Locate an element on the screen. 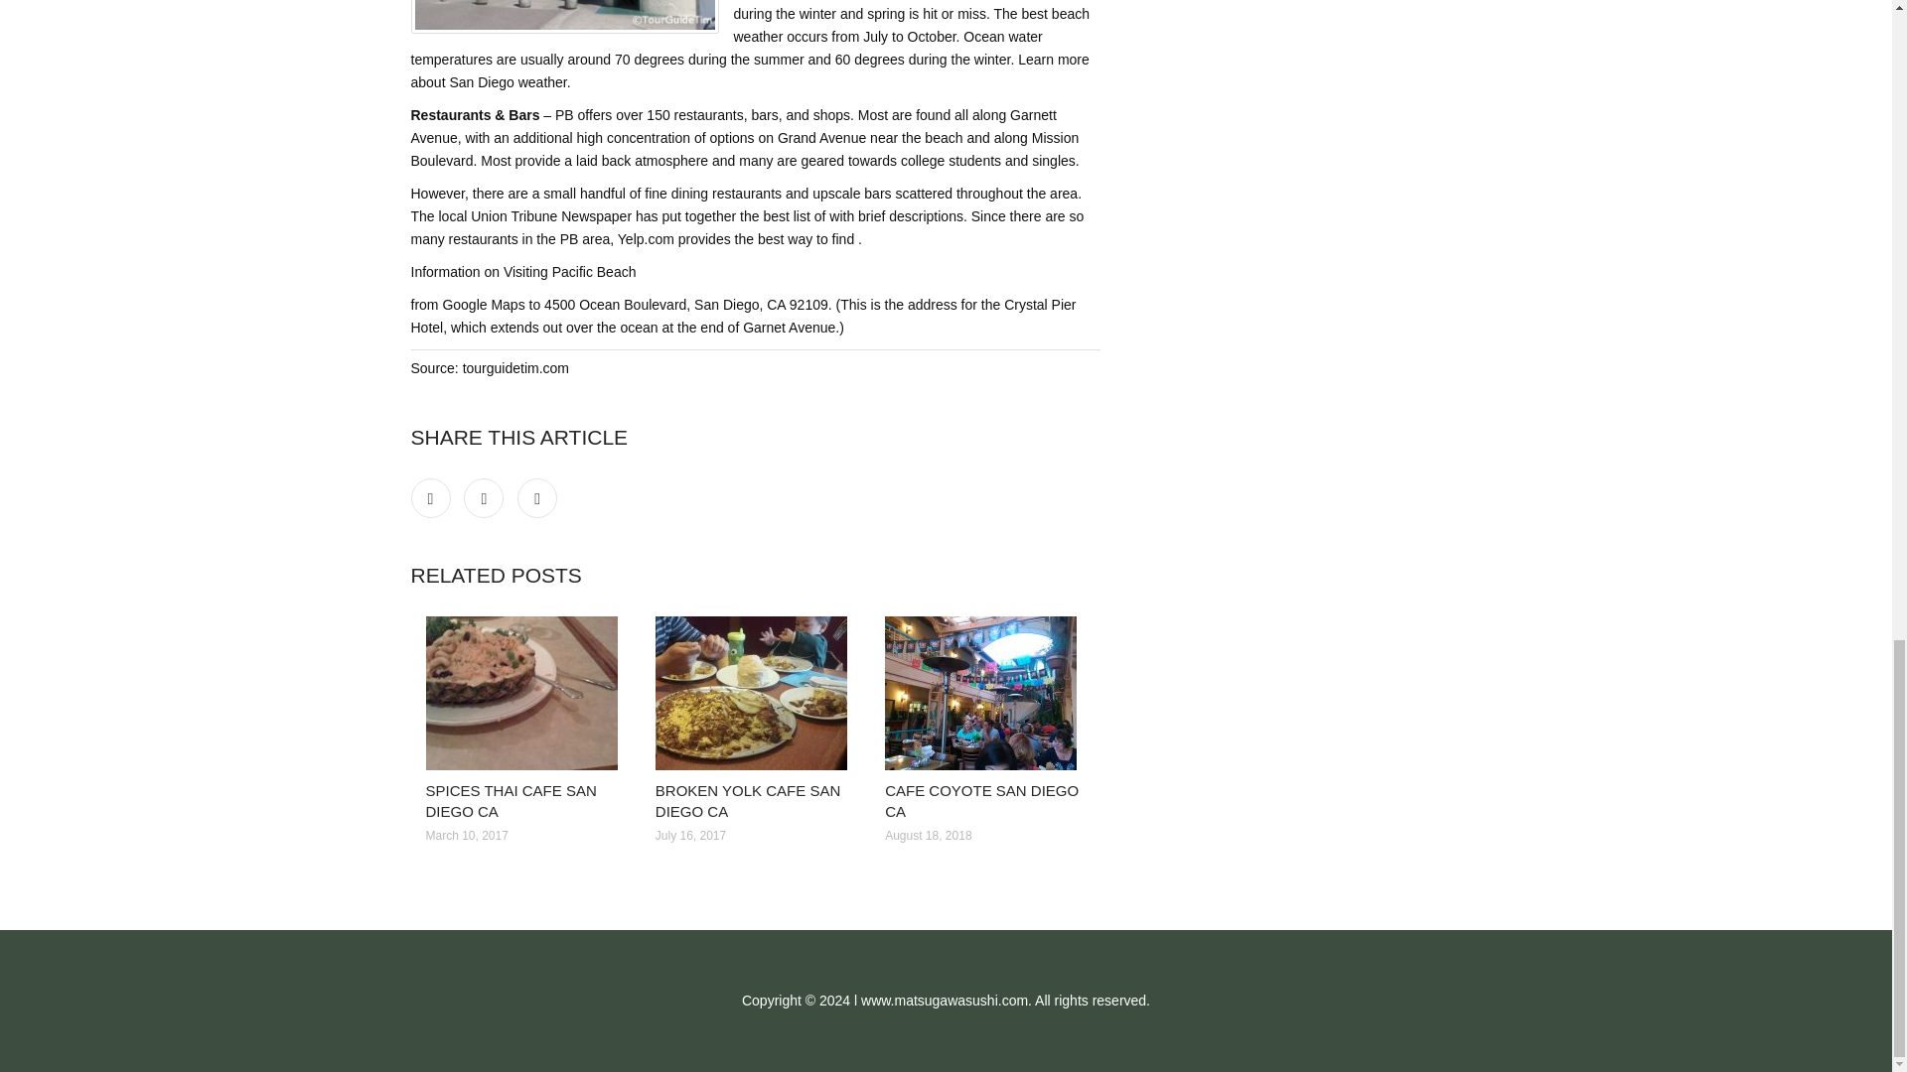 The height and width of the screenshot is (1072, 1907). SPICES THAI CAFE SAN DIEGO CA is located at coordinates (511, 801).